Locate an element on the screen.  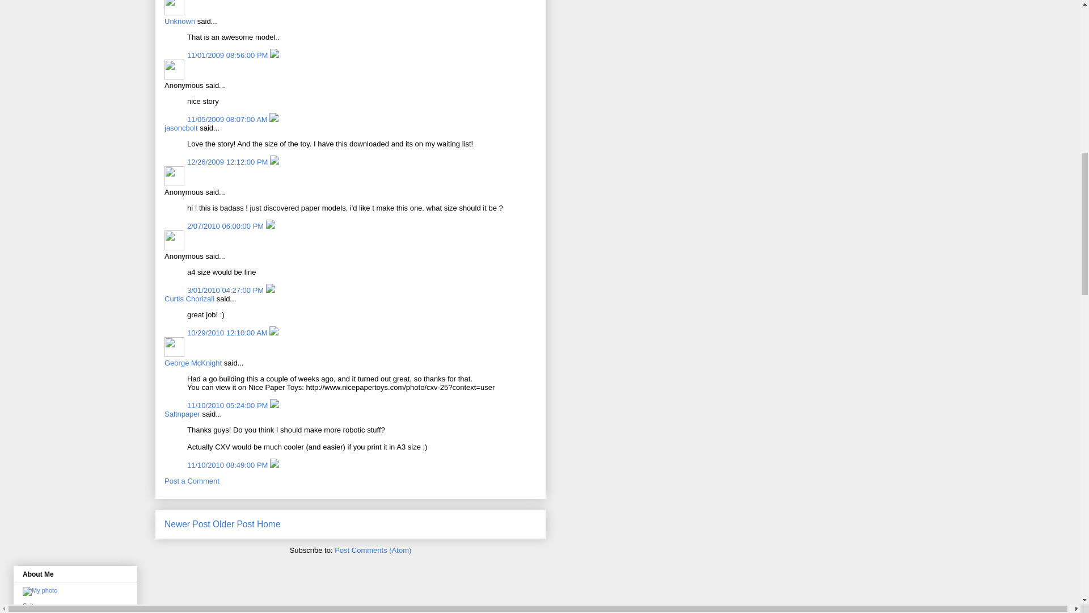
Delete Comment is located at coordinates (275, 54).